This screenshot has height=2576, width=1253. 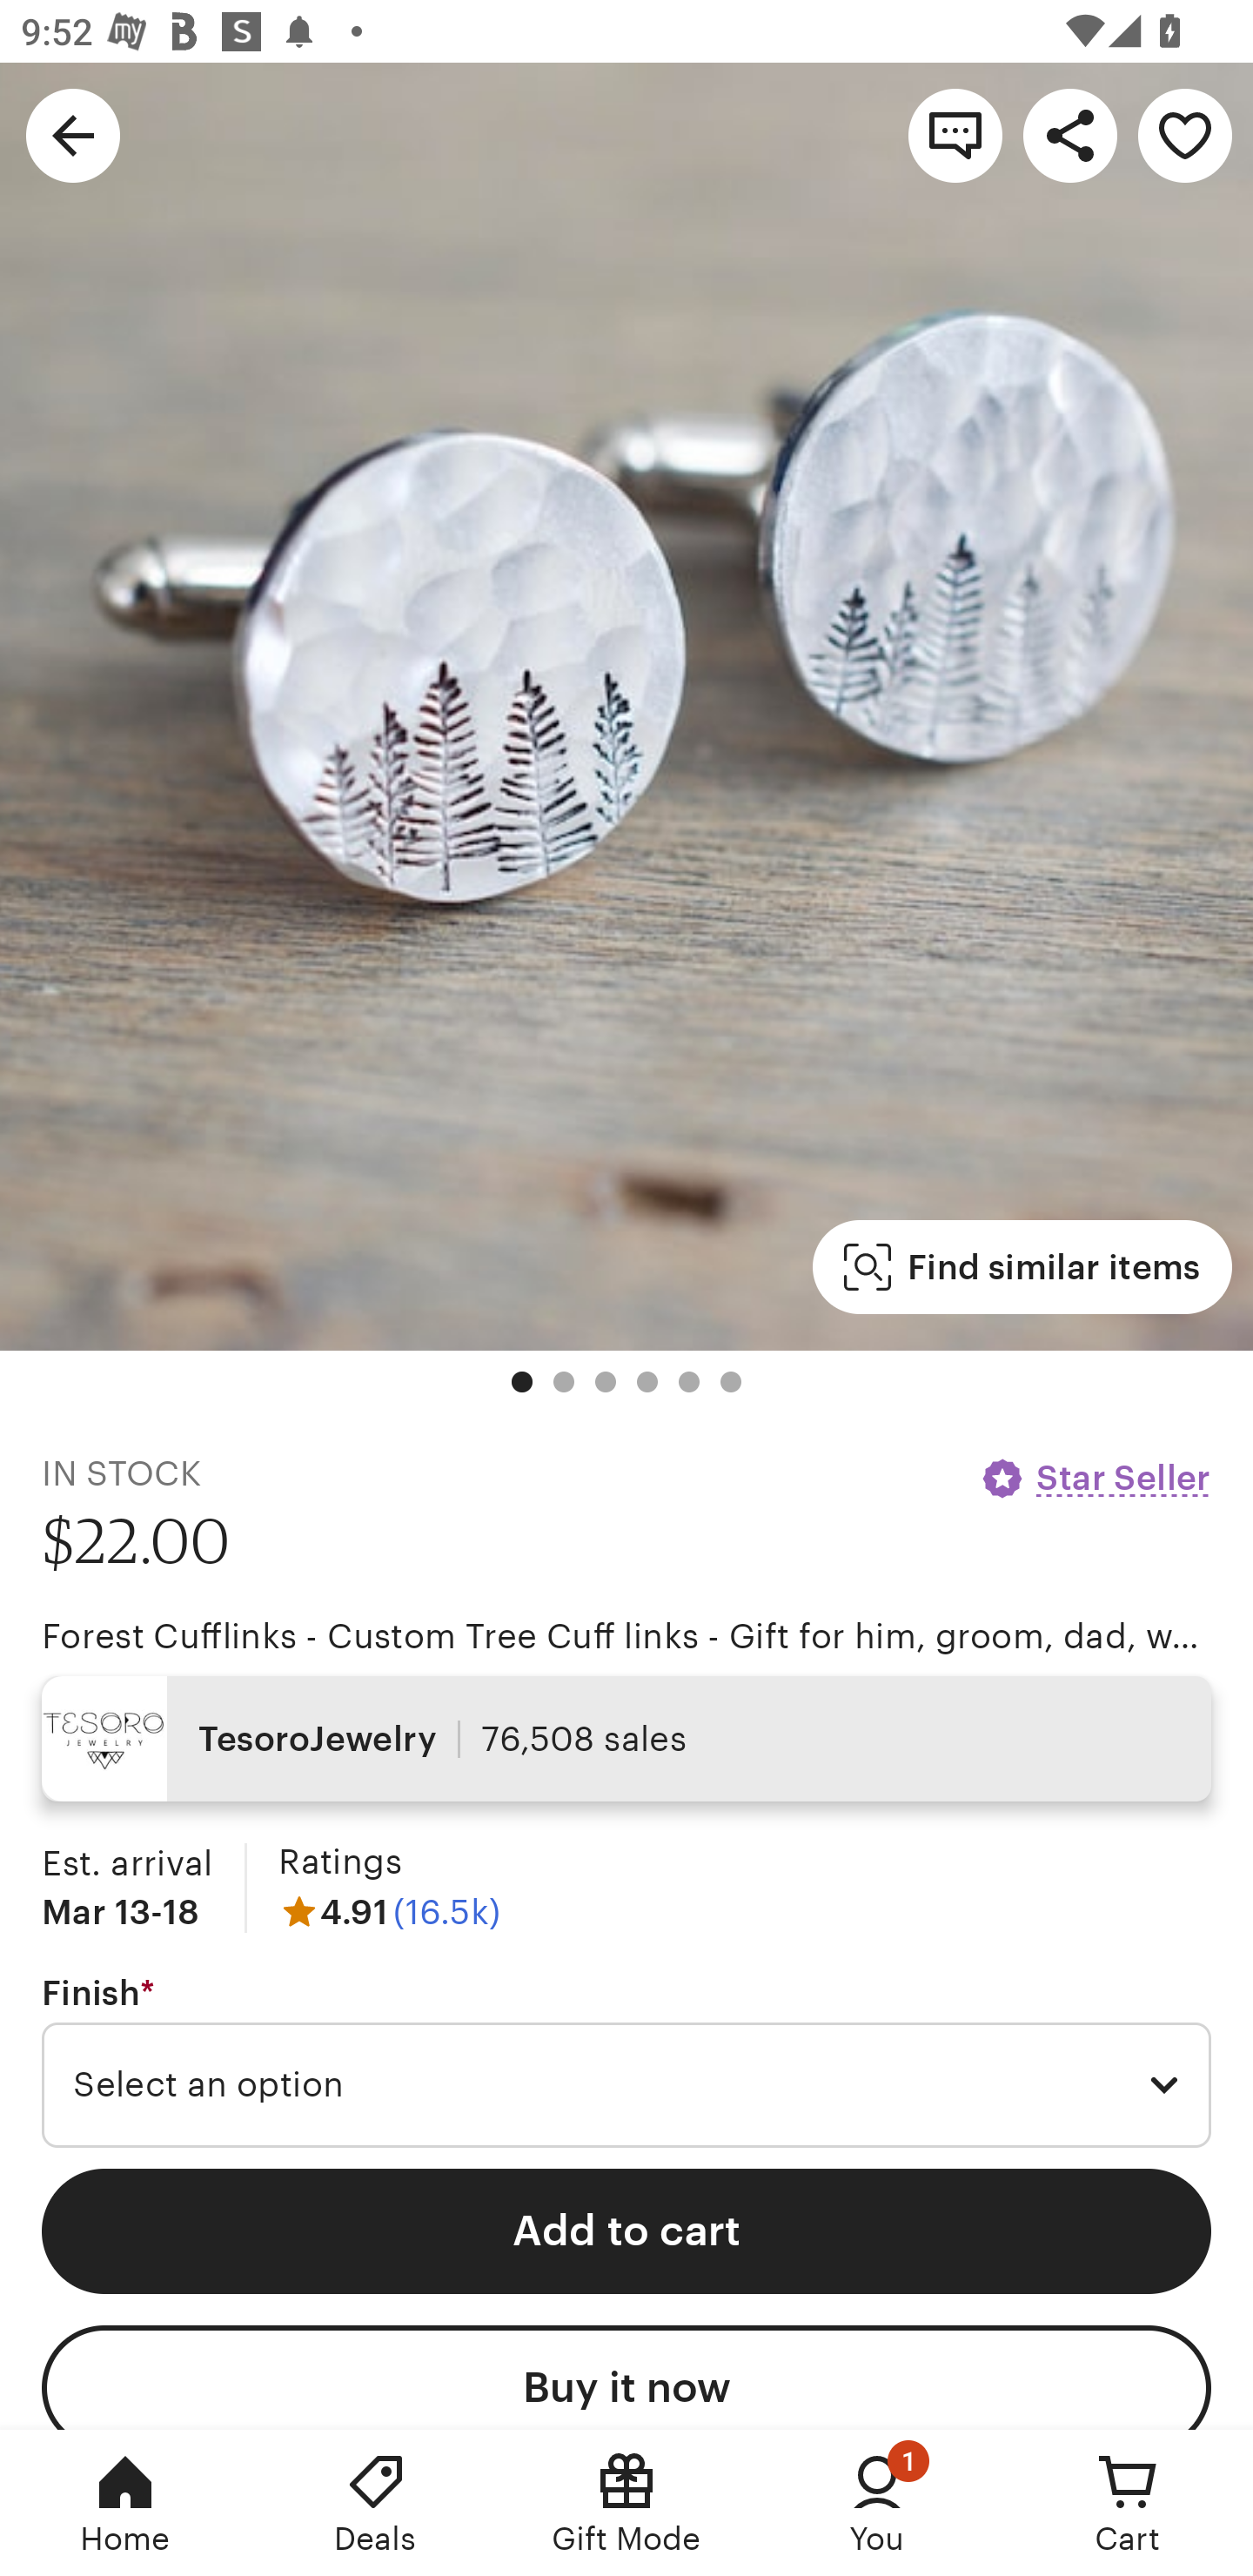 What do you see at coordinates (626, 2378) in the screenshot?
I see `Buy it now` at bounding box center [626, 2378].